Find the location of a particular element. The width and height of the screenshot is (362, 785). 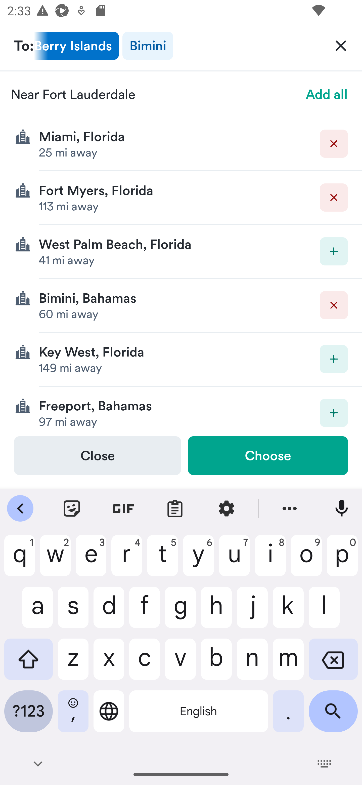

Add destination is located at coordinates (334, 359).